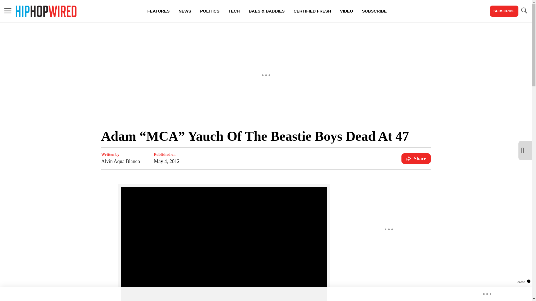 The image size is (536, 301). Describe the element at coordinates (312, 11) in the screenshot. I see `CERTIFIED FRESH` at that location.